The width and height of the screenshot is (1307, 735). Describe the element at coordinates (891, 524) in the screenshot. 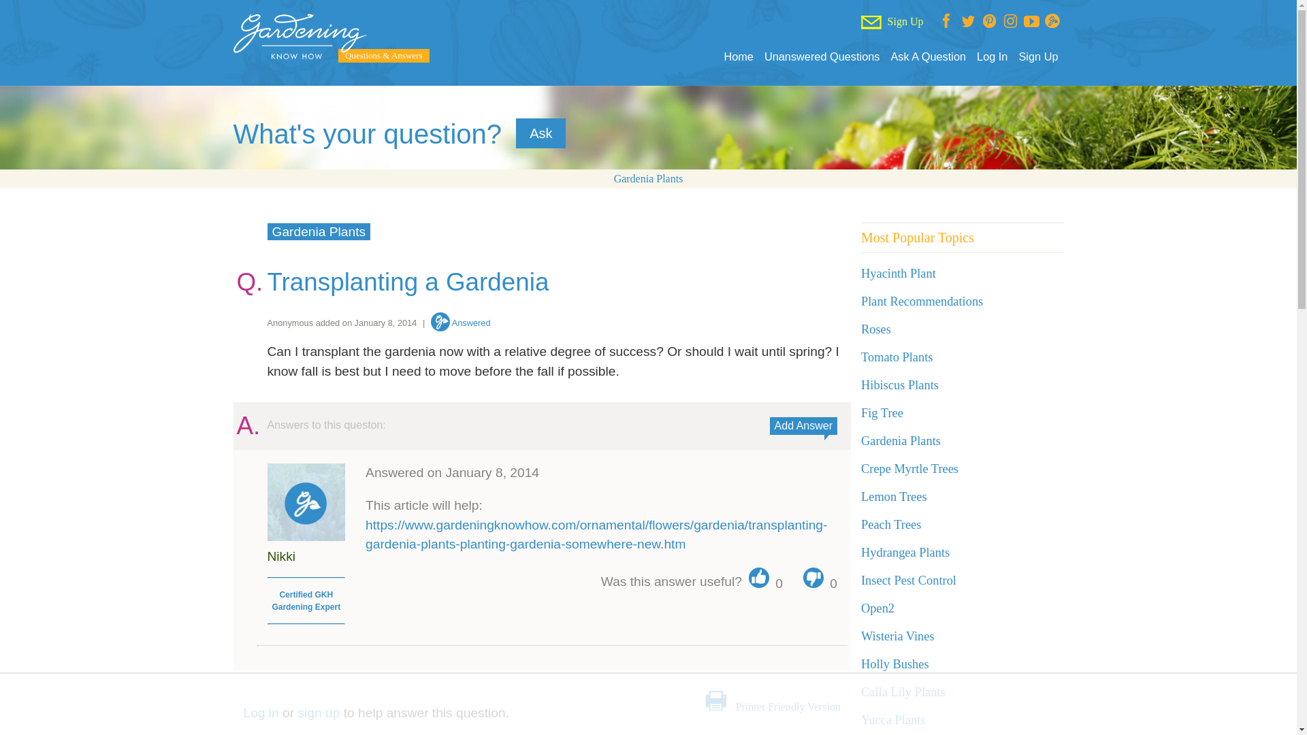

I see `Peach Trees` at that location.